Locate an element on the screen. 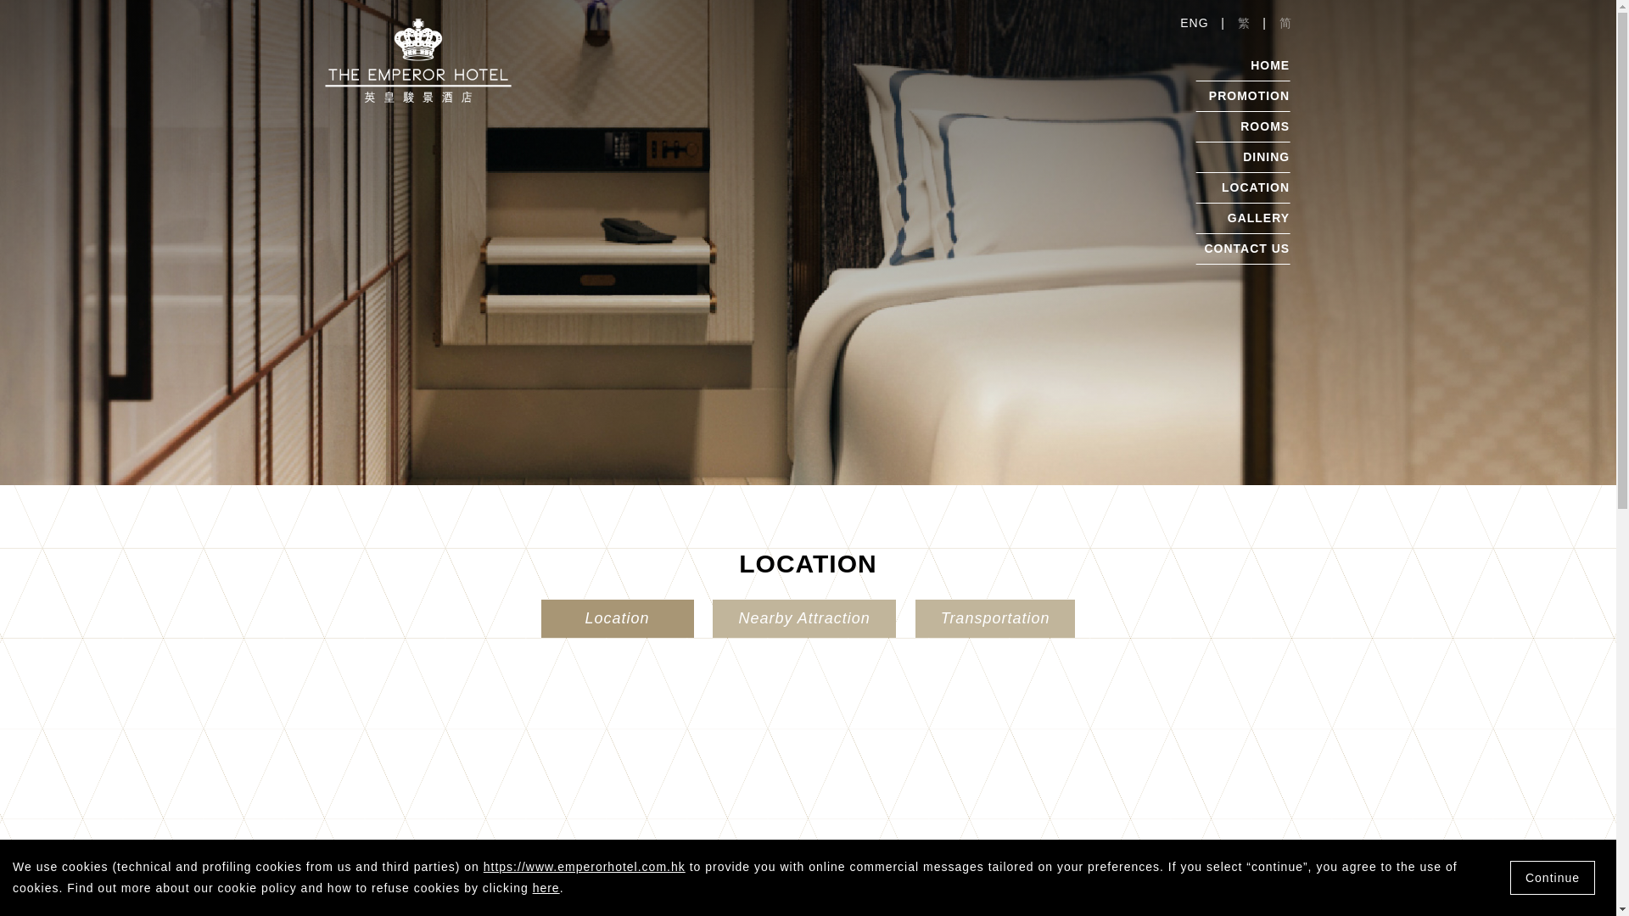 This screenshot has height=916, width=1629. LOCATION is located at coordinates (1256, 187).